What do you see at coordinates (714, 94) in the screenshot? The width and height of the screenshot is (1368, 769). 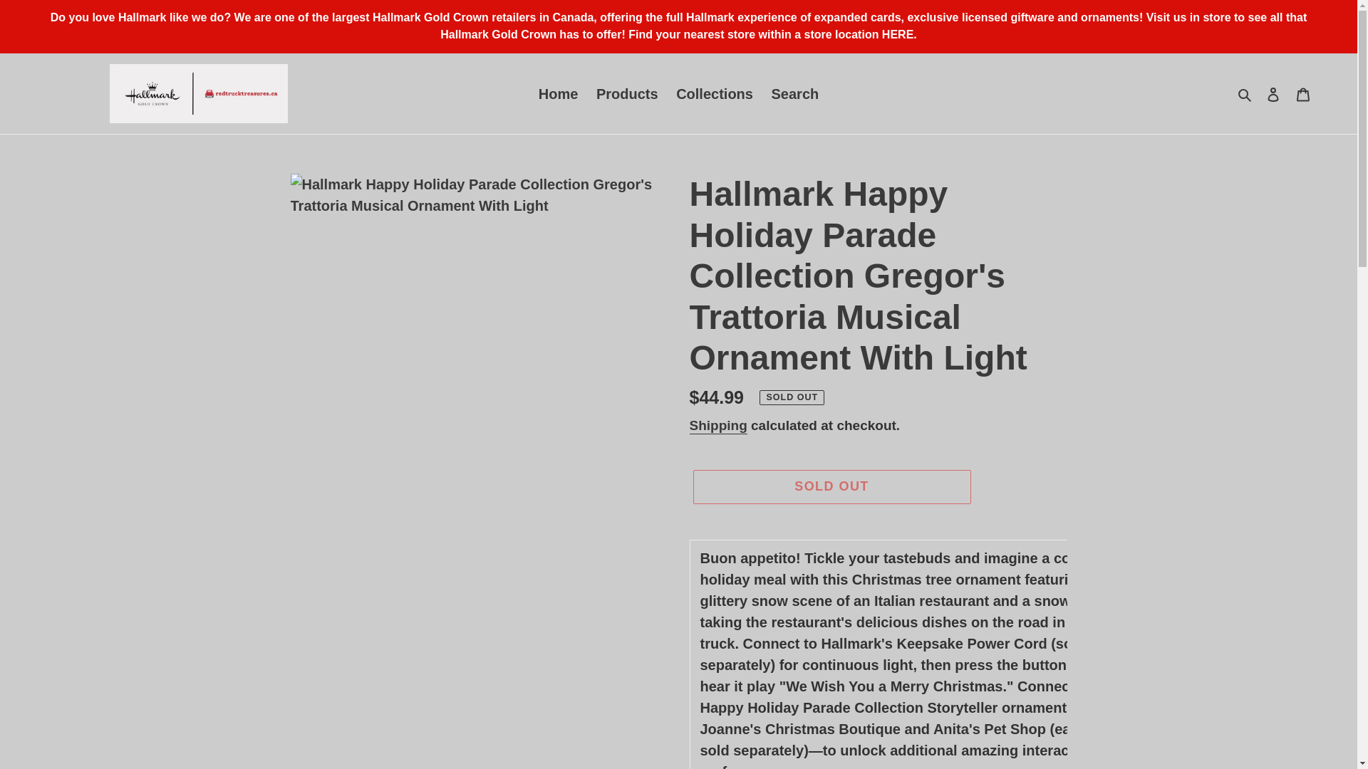 I see `Collections` at bounding box center [714, 94].